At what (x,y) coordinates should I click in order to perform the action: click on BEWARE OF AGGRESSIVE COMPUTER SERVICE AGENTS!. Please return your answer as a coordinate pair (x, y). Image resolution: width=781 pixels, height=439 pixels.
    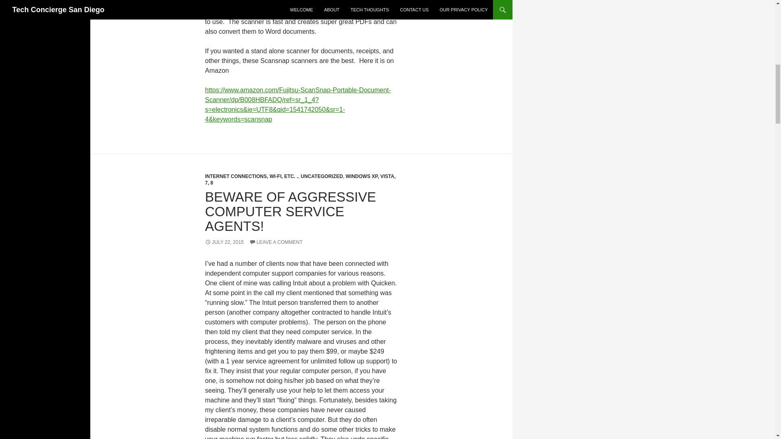
    Looking at the image, I should click on (290, 211).